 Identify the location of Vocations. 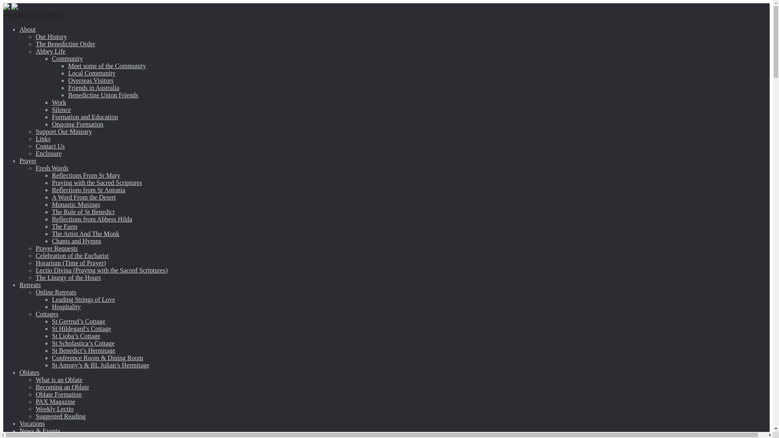
(32, 423).